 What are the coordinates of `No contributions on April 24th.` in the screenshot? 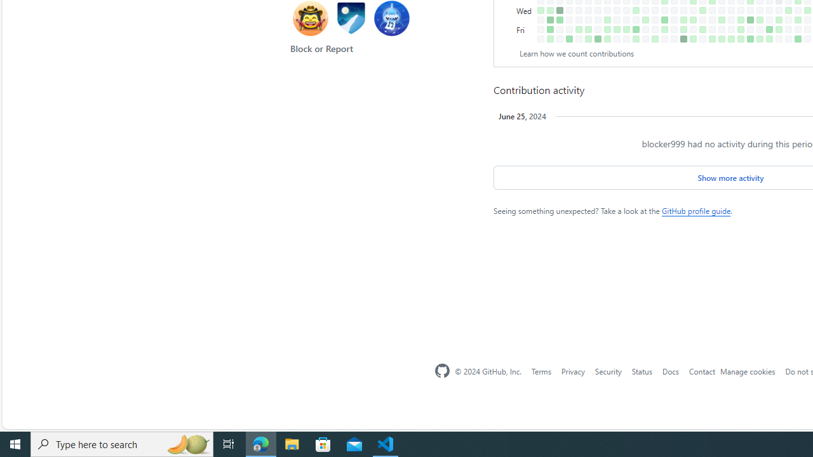 It's located at (692, 10).